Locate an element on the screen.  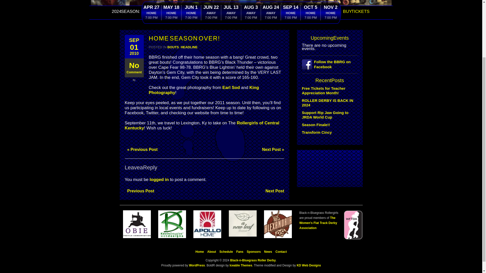
Upcoming Events is located at coordinates (330, 38).